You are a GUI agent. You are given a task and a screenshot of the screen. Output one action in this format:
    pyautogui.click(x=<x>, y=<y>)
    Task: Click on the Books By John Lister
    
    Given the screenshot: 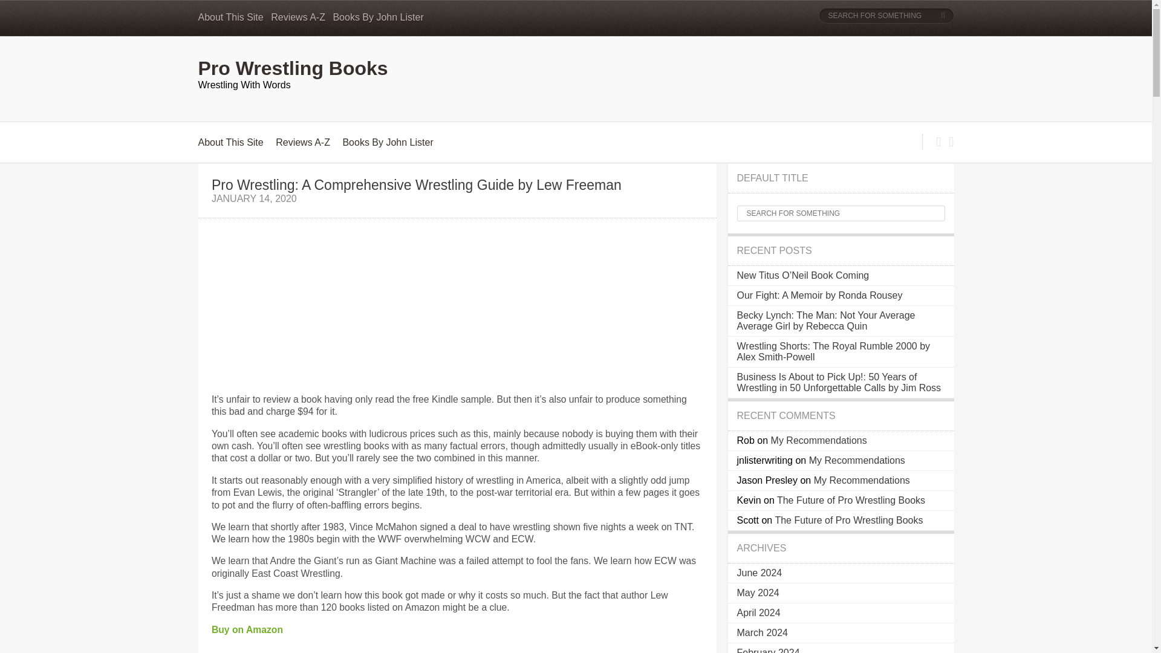 What is the action you would take?
    pyautogui.click(x=377, y=17)
    